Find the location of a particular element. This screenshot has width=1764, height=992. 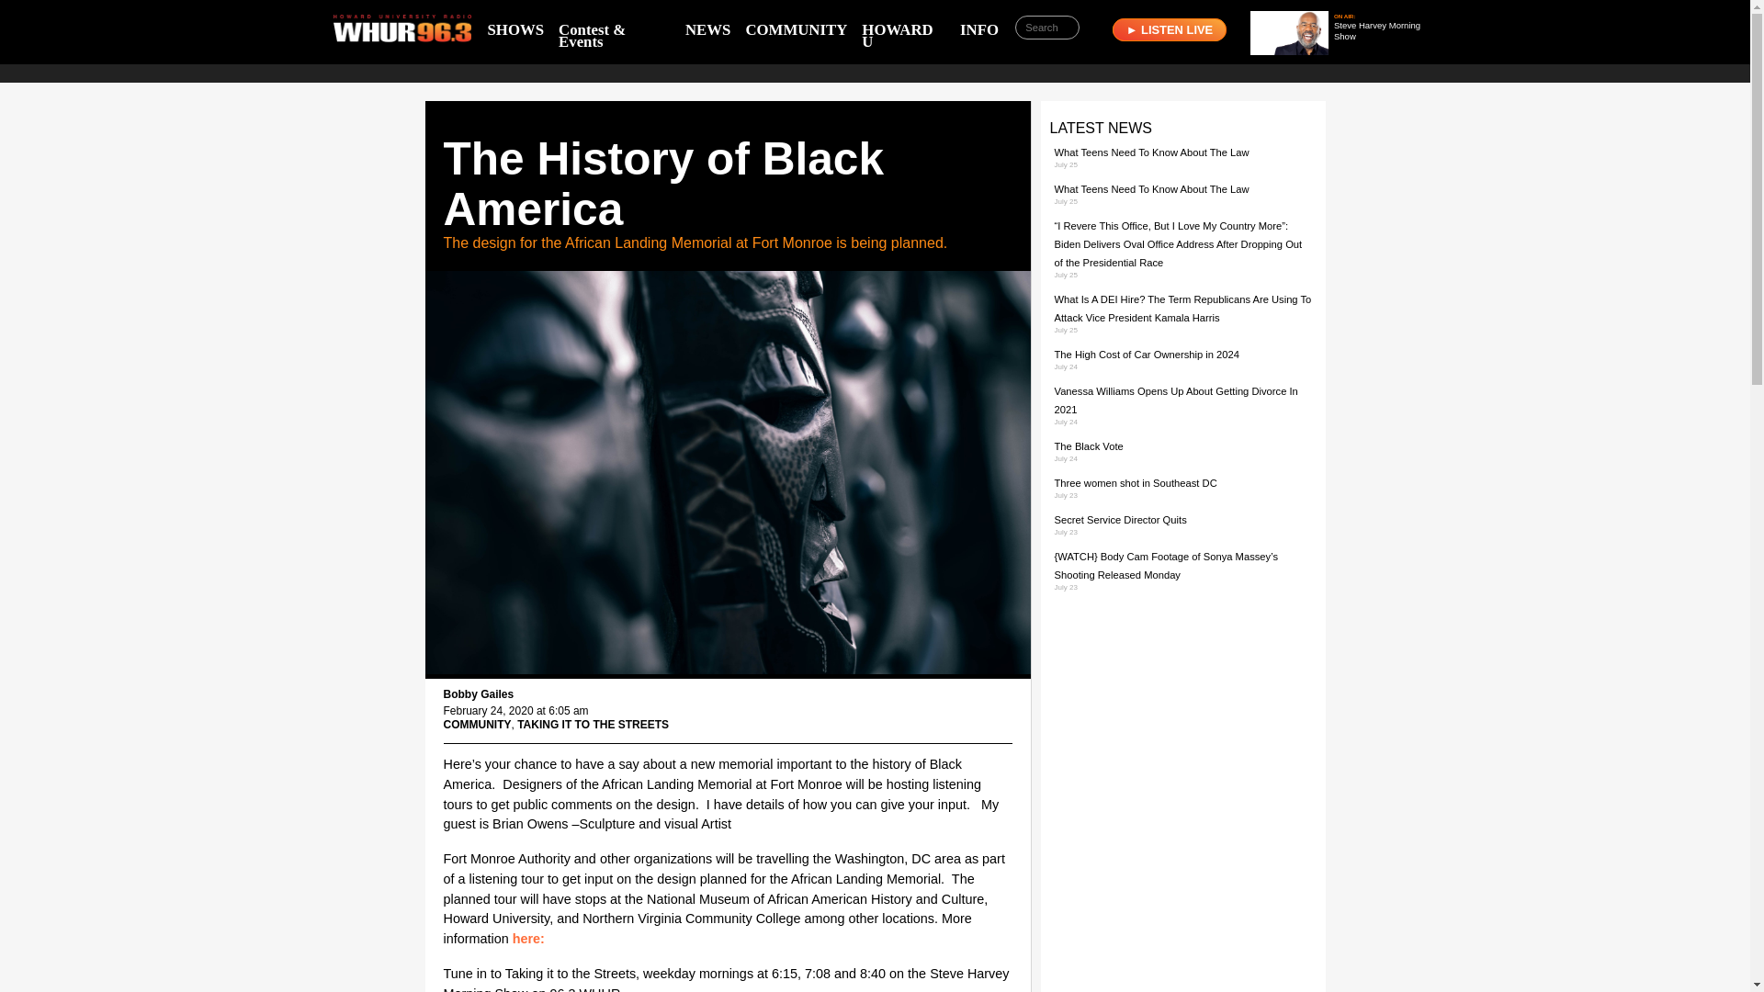

Bobby Gailes is located at coordinates (478, 694).